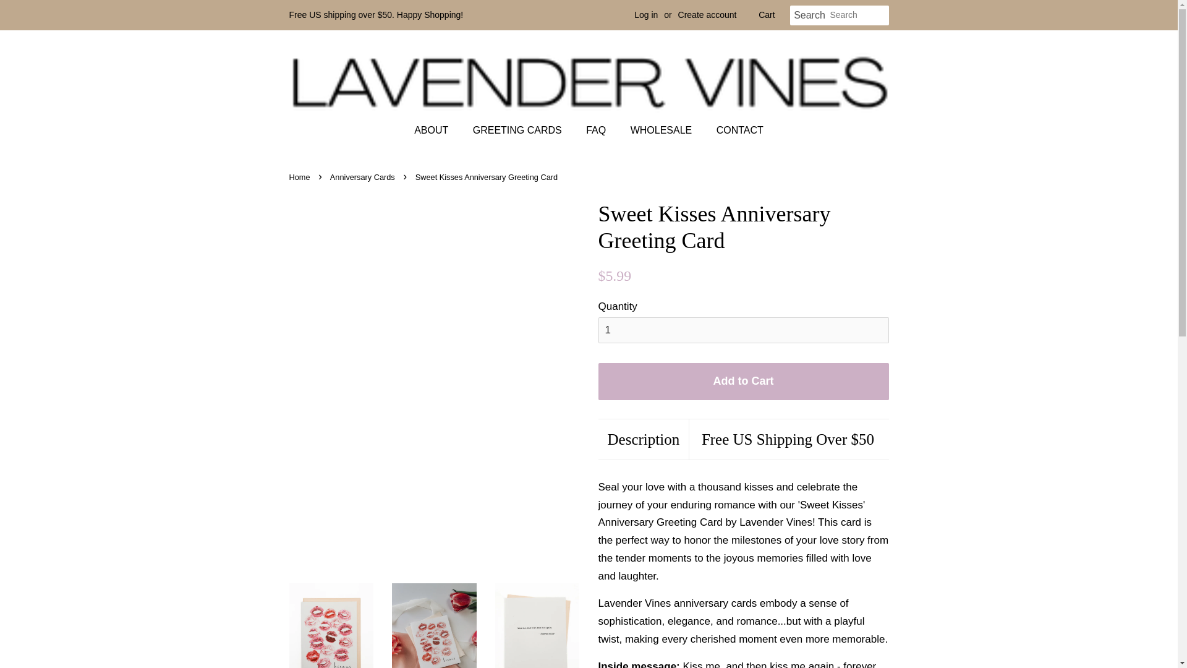  I want to click on ABOUT, so click(437, 130).